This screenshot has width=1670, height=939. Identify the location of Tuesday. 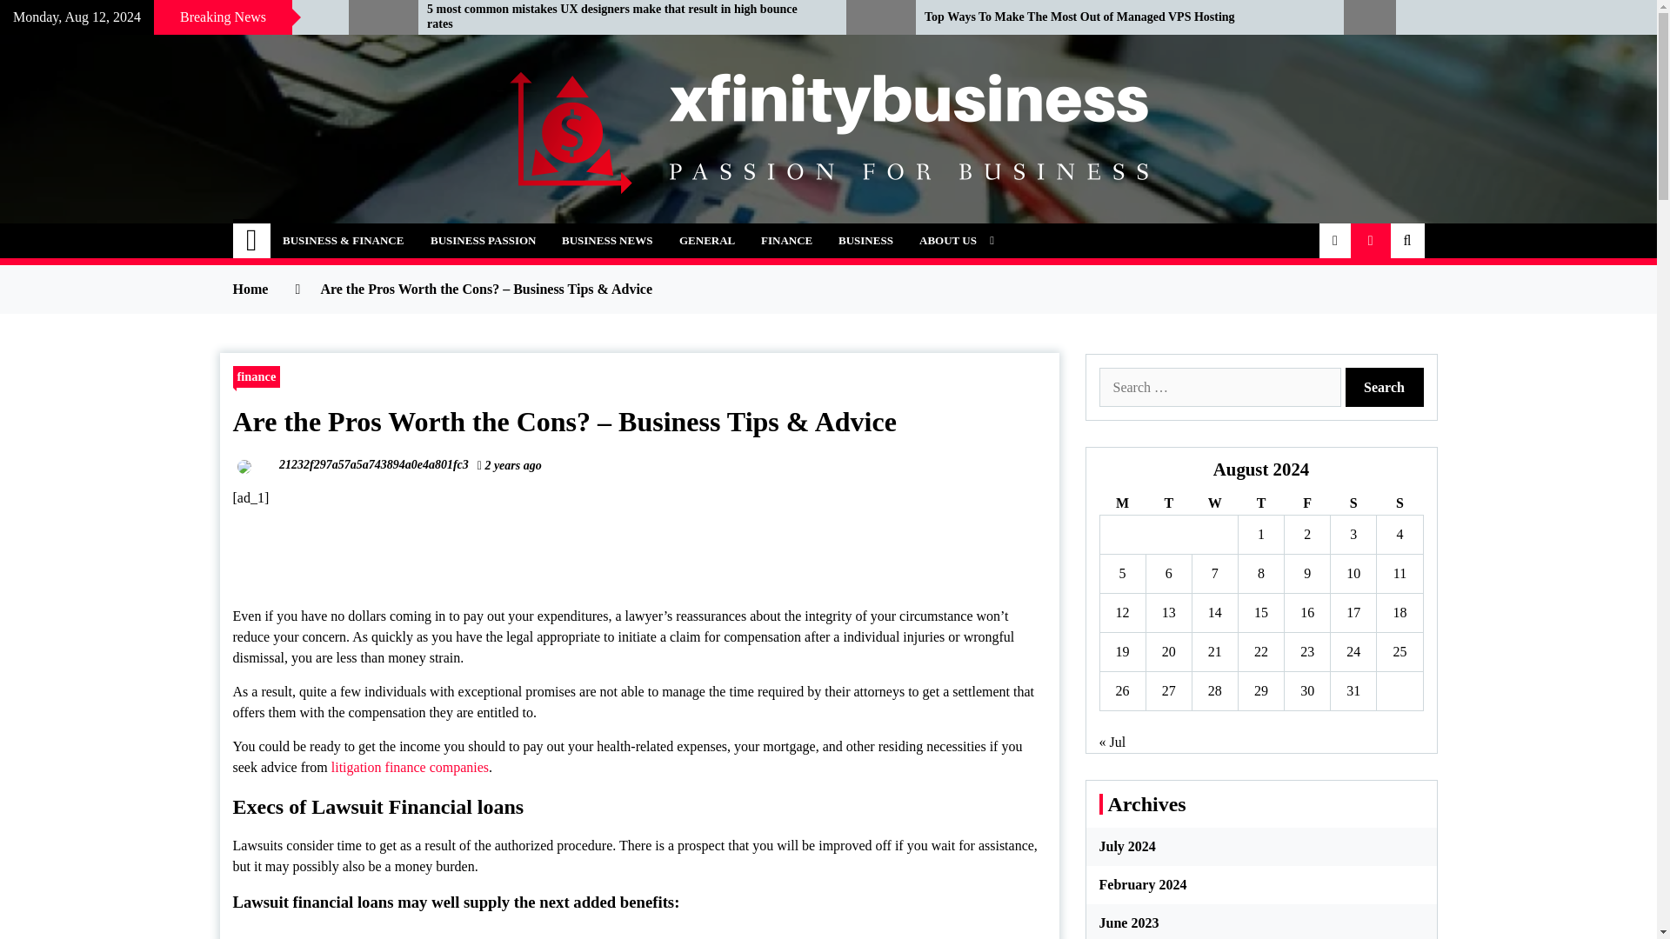
(1169, 503).